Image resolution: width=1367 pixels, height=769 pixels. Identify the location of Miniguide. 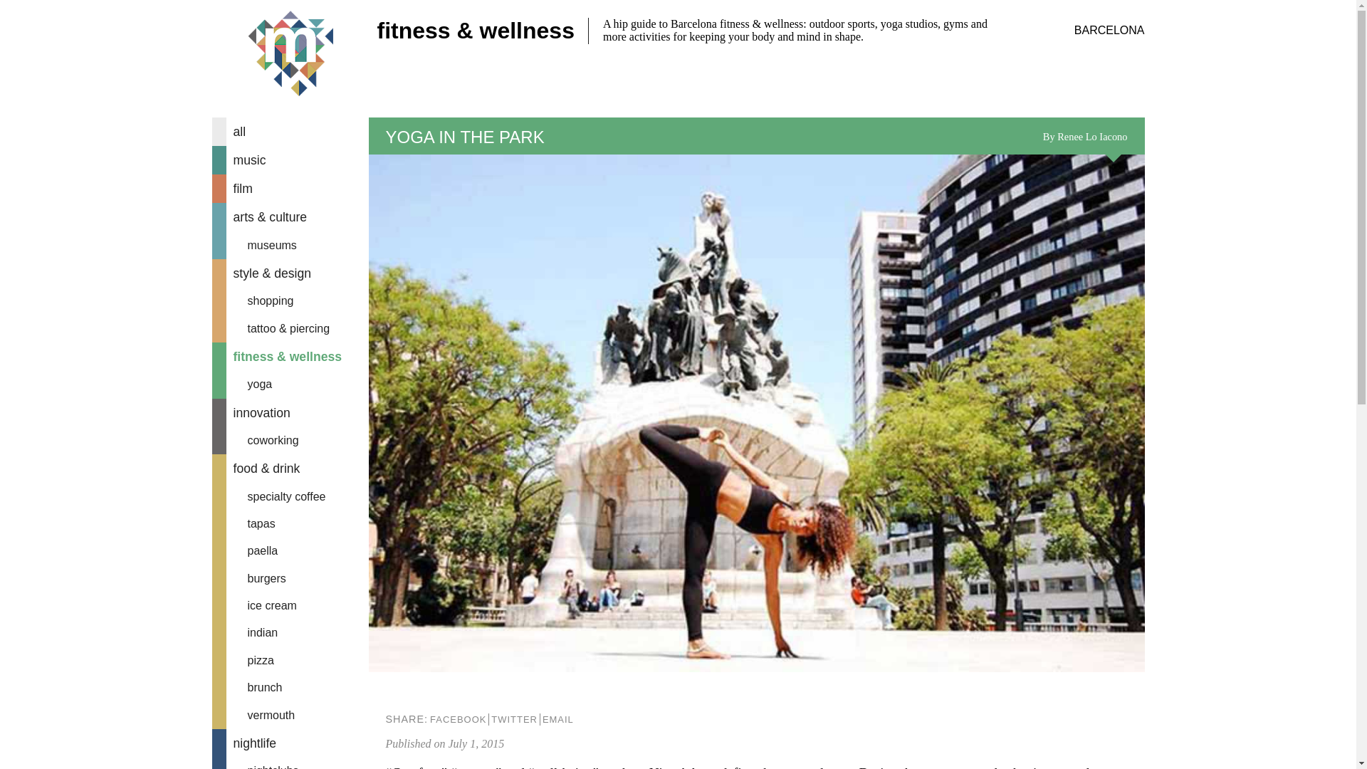
(290, 55).